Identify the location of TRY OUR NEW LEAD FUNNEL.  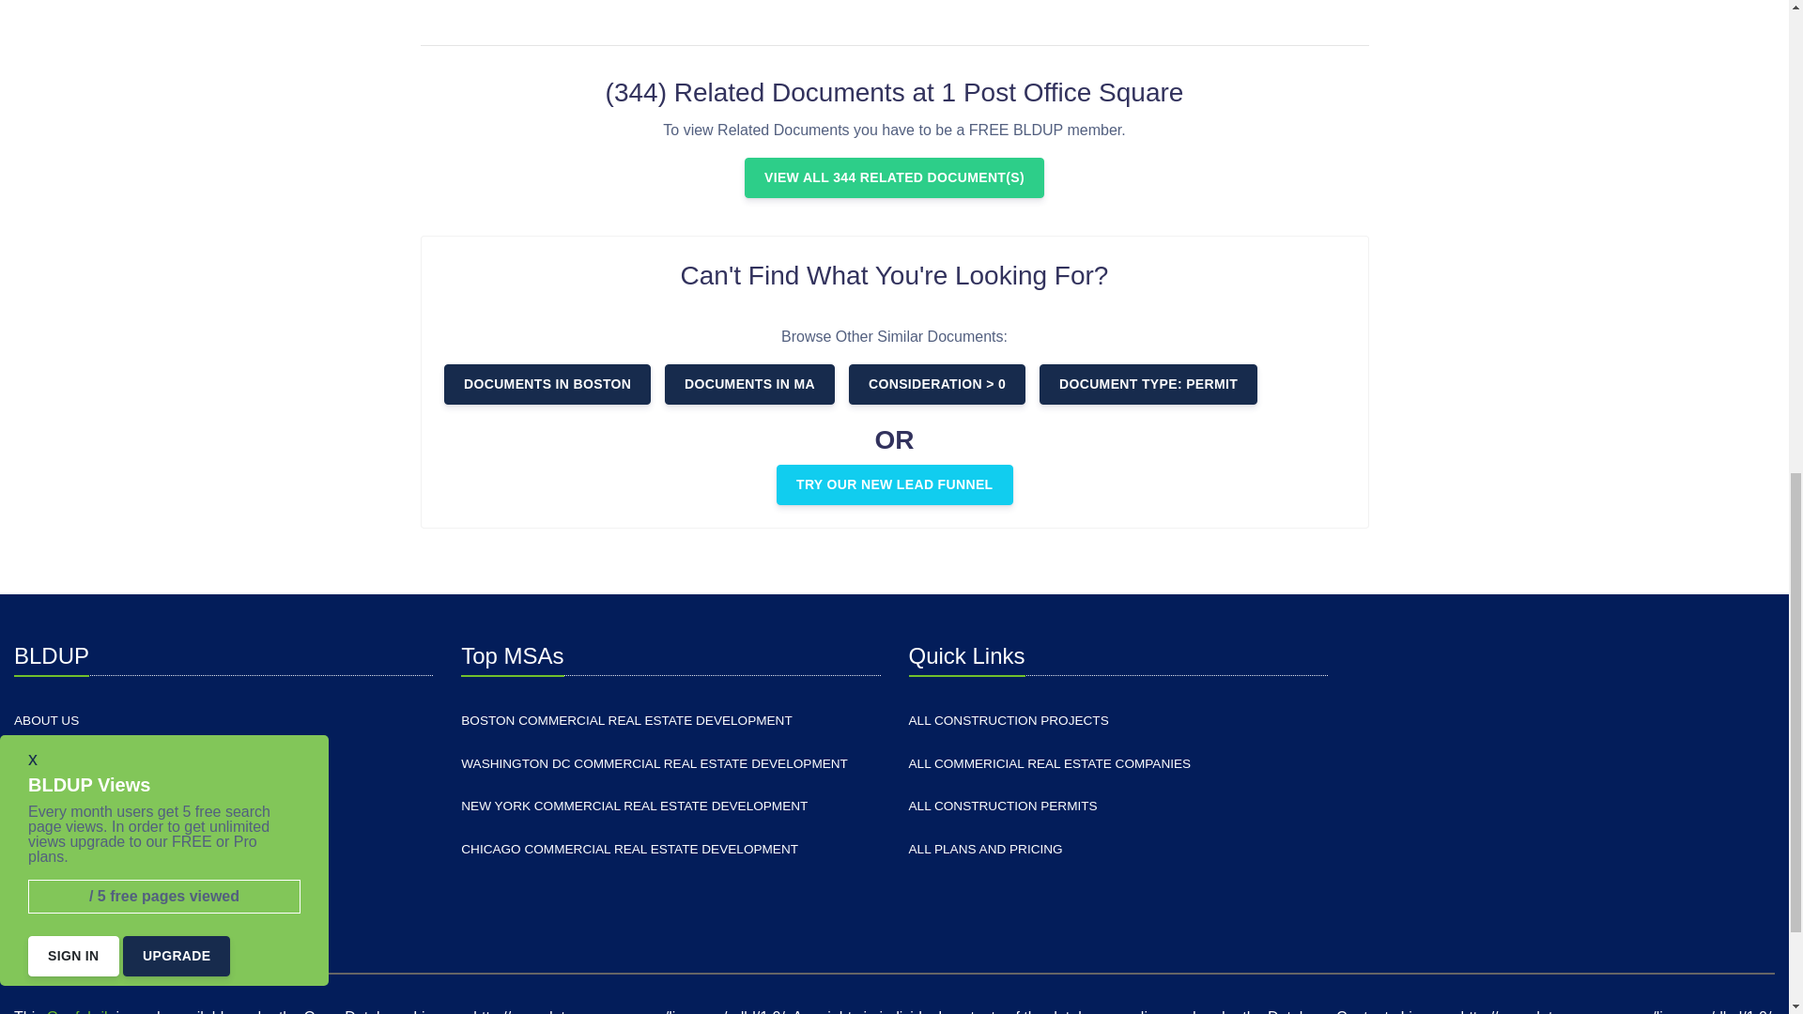
(895, 484).